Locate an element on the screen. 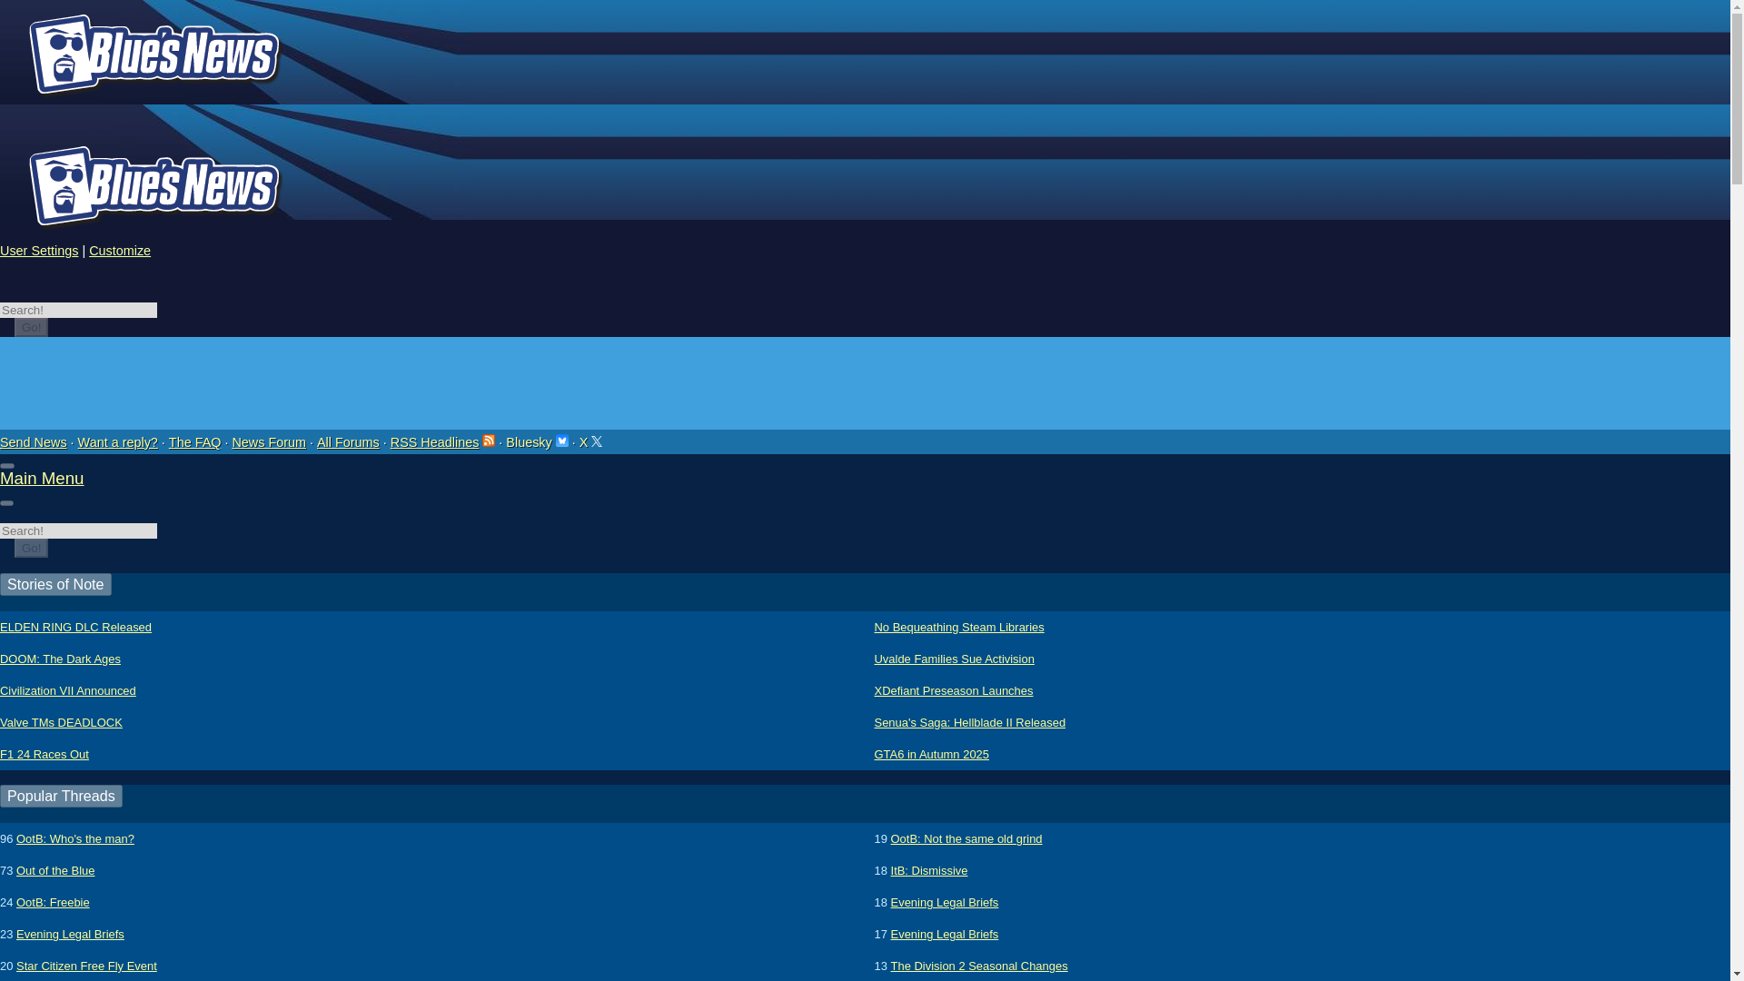 This screenshot has width=1744, height=981. Go! is located at coordinates (31, 327).